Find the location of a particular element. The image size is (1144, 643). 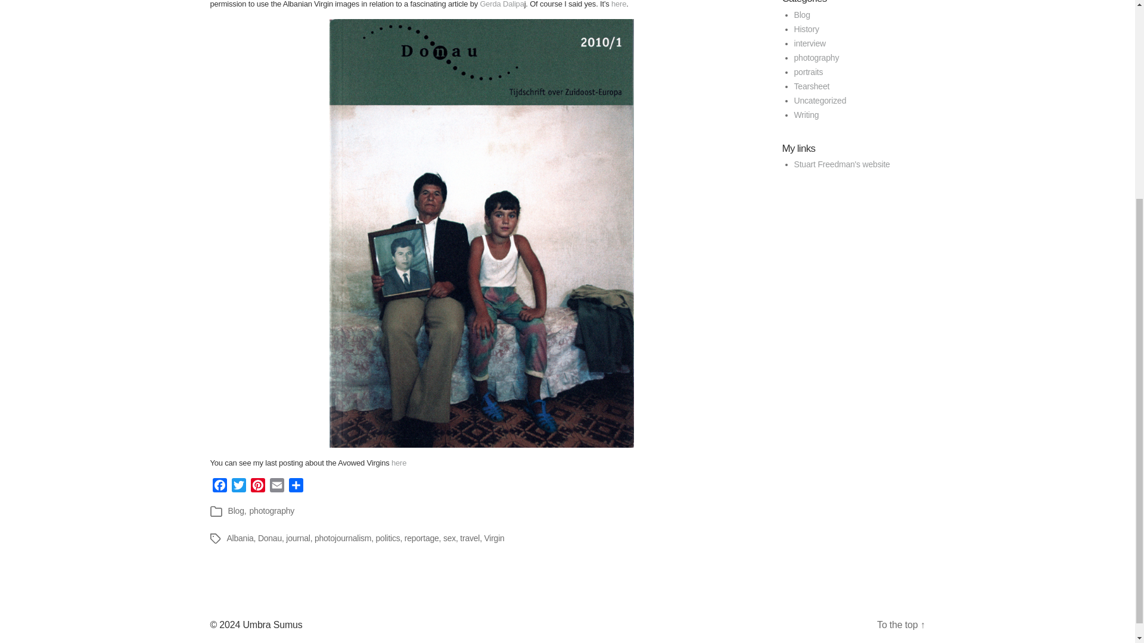

Pinterest is located at coordinates (257, 487).